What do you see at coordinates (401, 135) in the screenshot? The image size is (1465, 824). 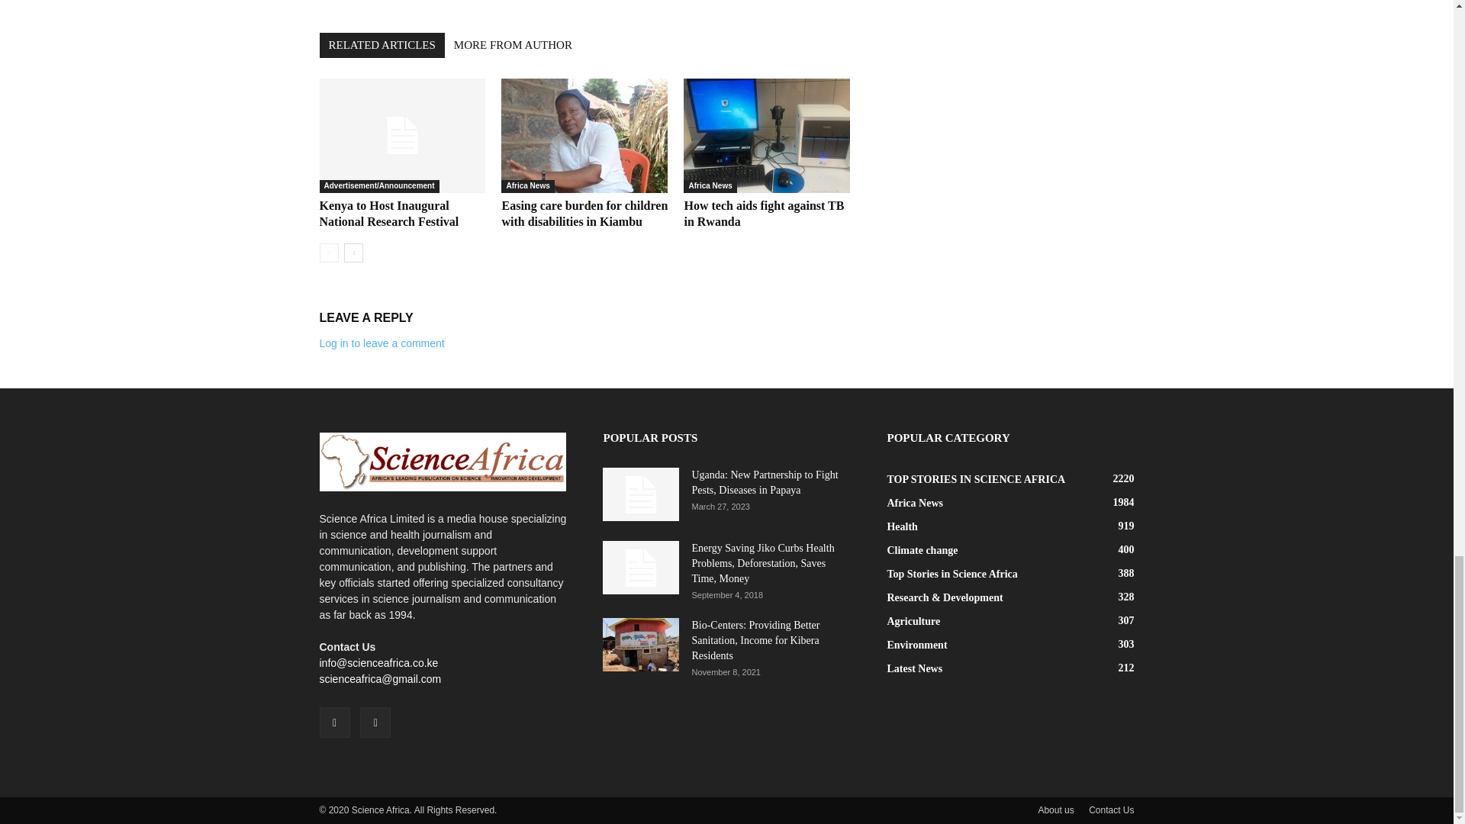 I see `Kenya to Host Inaugural National Research Festival` at bounding box center [401, 135].